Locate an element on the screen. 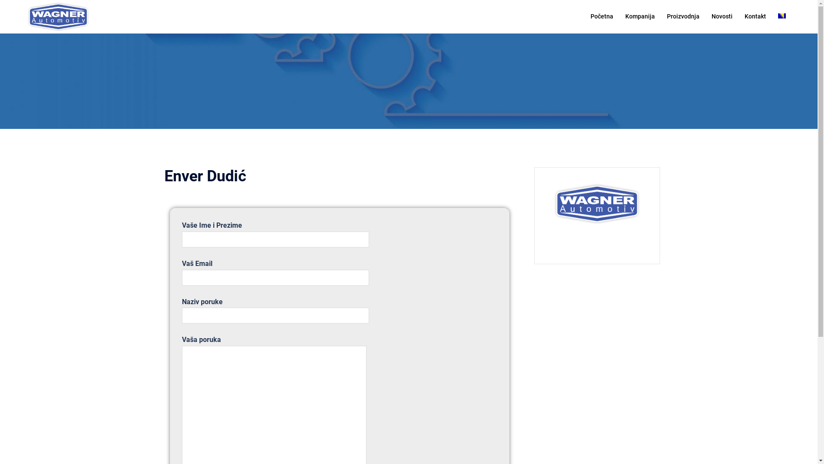 The height and width of the screenshot is (464, 824). Proizvodnja is located at coordinates (683, 17).